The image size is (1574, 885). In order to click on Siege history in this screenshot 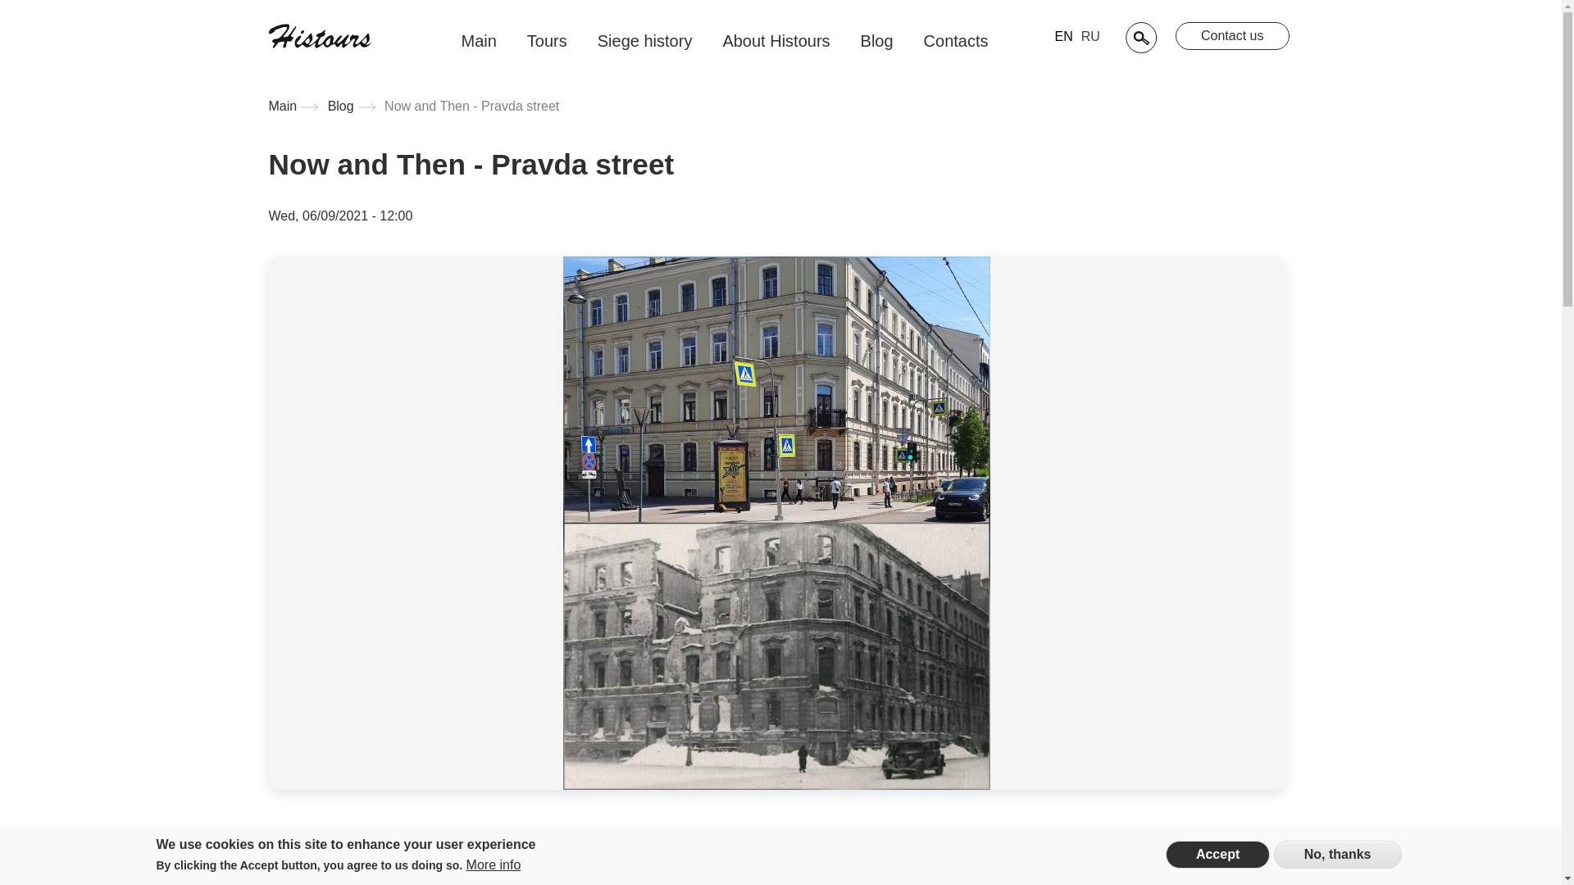, I will do `click(645, 41)`.